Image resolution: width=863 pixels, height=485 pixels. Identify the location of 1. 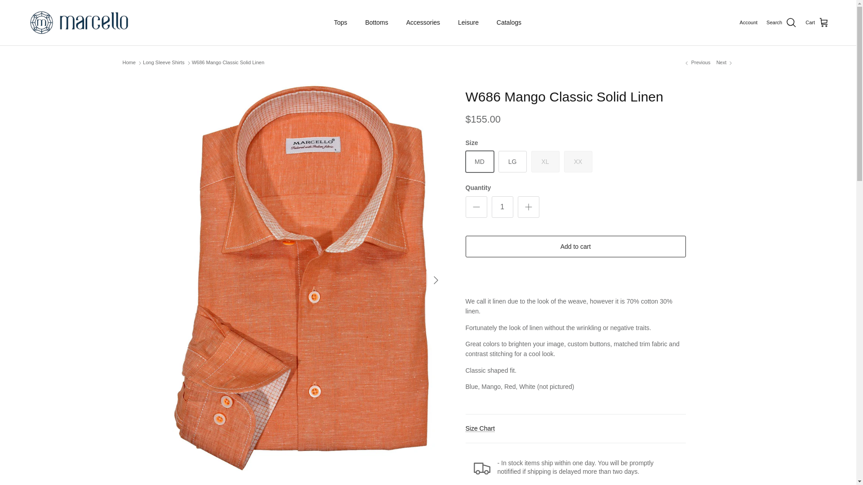
(503, 207).